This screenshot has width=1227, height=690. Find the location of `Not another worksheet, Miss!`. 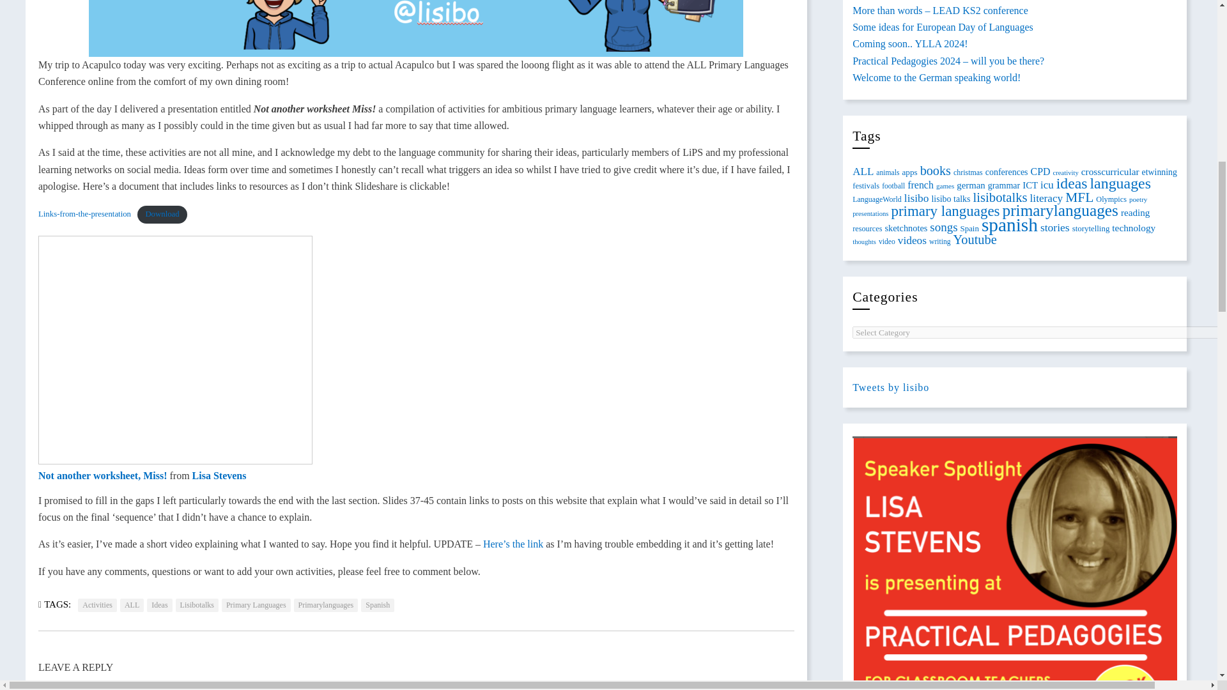

Not another worksheet, Miss! is located at coordinates (175, 350).